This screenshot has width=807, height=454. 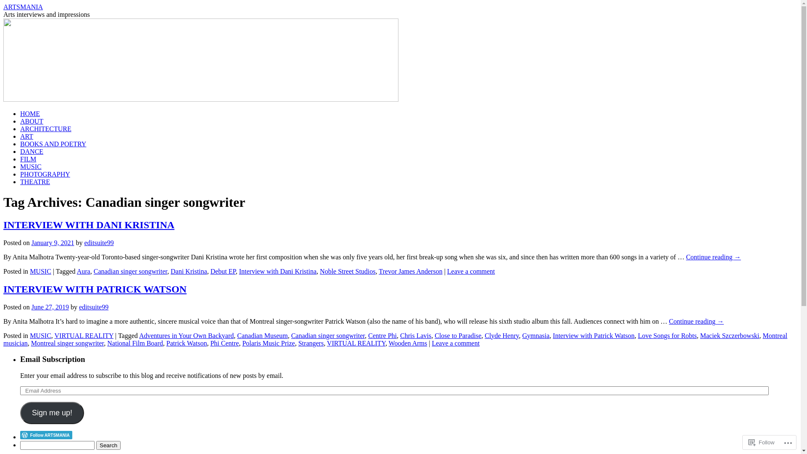 What do you see at coordinates (189, 272) in the screenshot?
I see `Dani Kristina` at bounding box center [189, 272].